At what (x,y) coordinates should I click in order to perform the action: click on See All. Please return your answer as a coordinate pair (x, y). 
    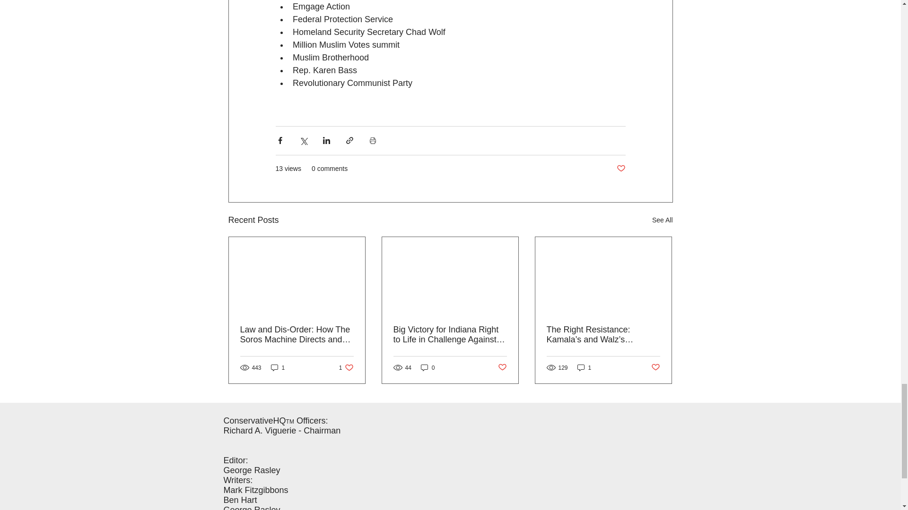
    Looking at the image, I should click on (662, 220).